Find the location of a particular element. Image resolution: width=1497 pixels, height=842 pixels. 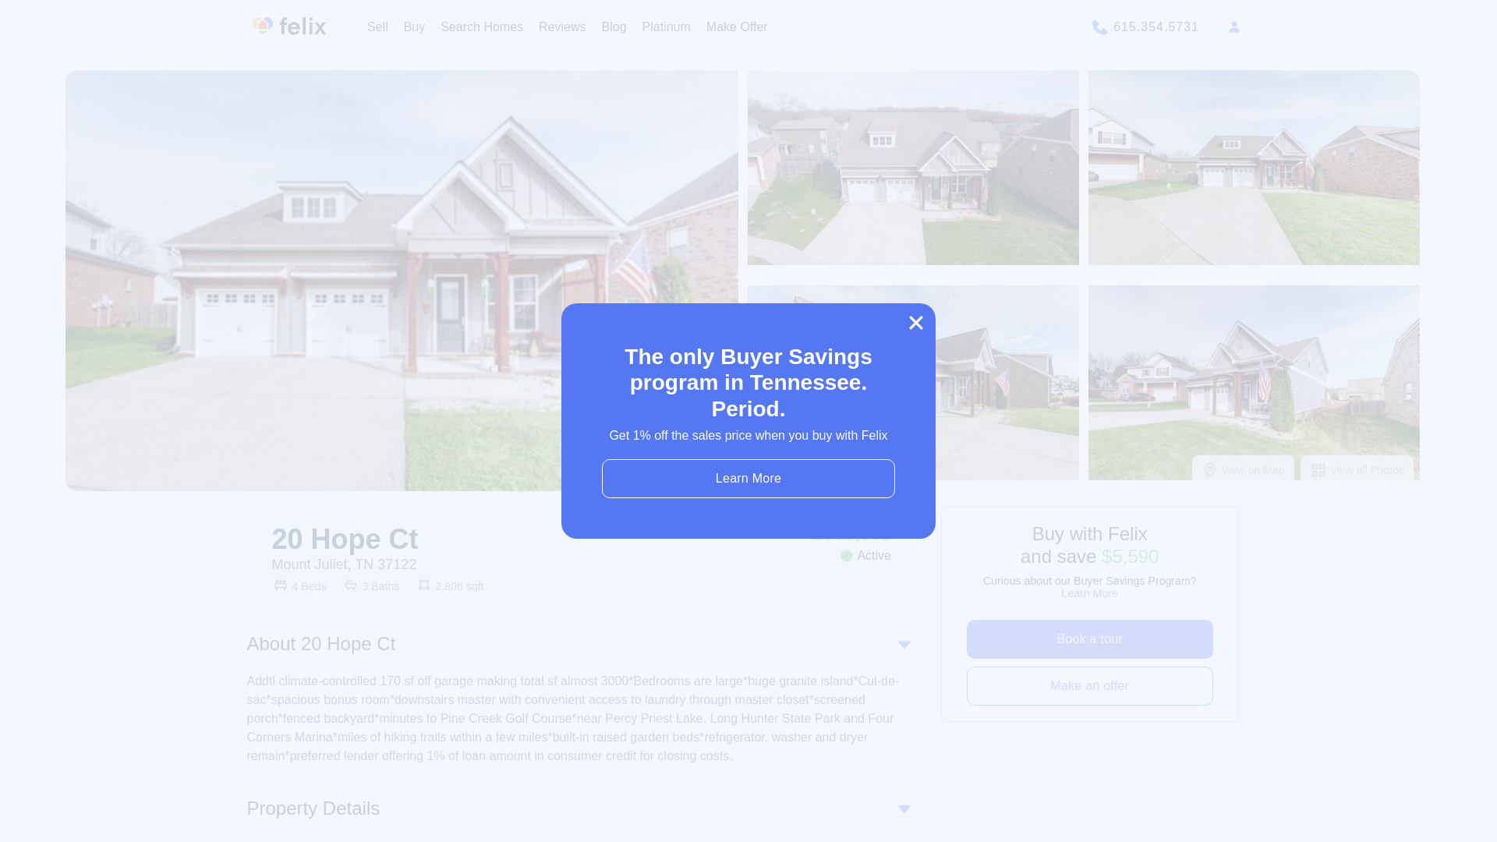

View all Photos is located at coordinates (1357, 470).